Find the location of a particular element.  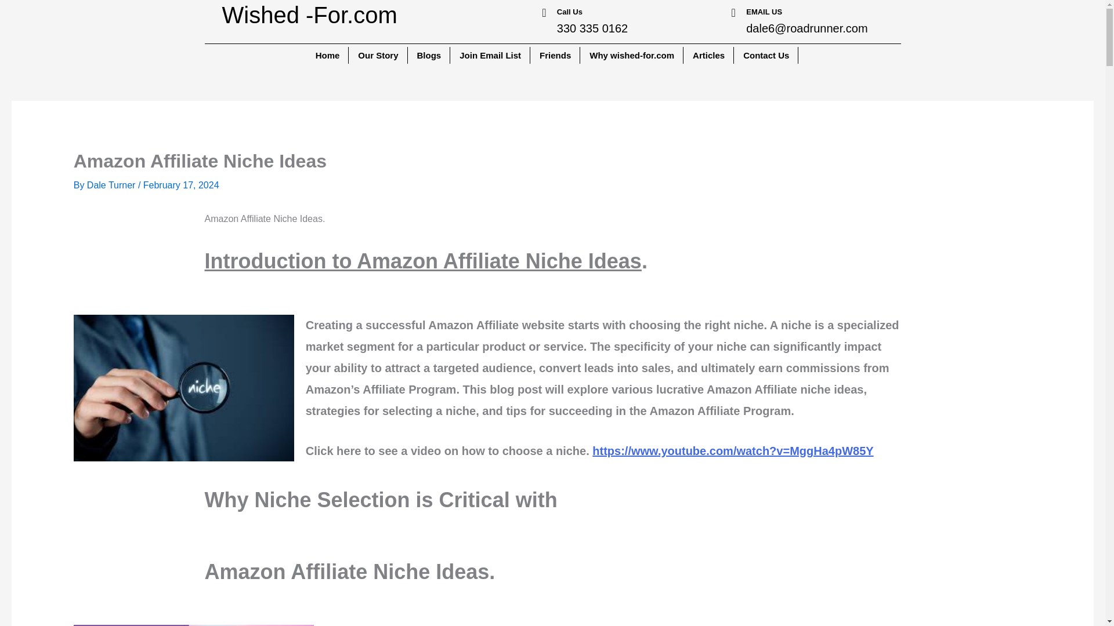

Contact Us is located at coordinates (766, 56).